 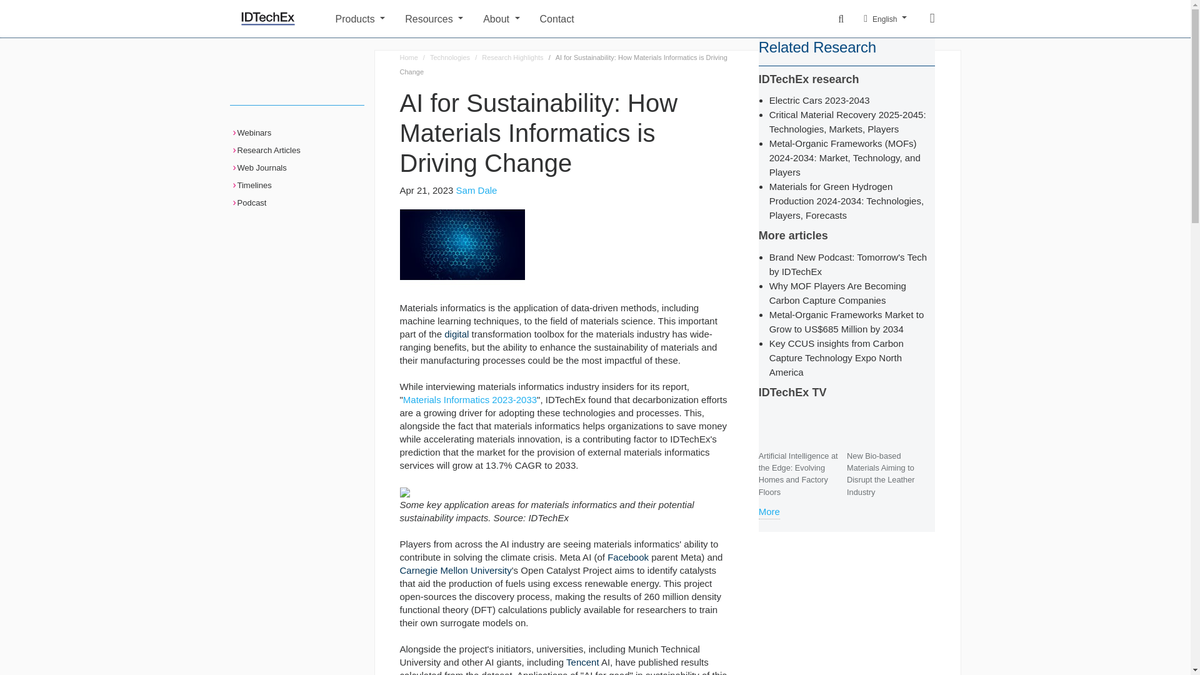 I want to click on   English, so click(x=885, y=19).